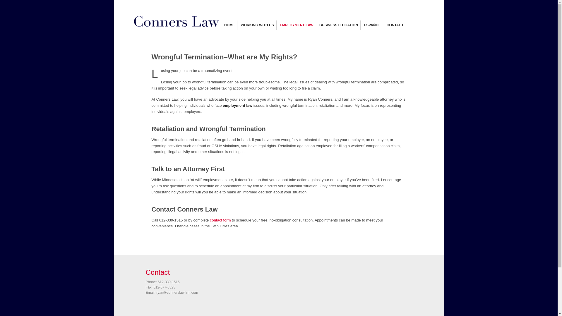  Describe the element at coordinates (220, 220) in the screenshot. I see `contact form` at that location.